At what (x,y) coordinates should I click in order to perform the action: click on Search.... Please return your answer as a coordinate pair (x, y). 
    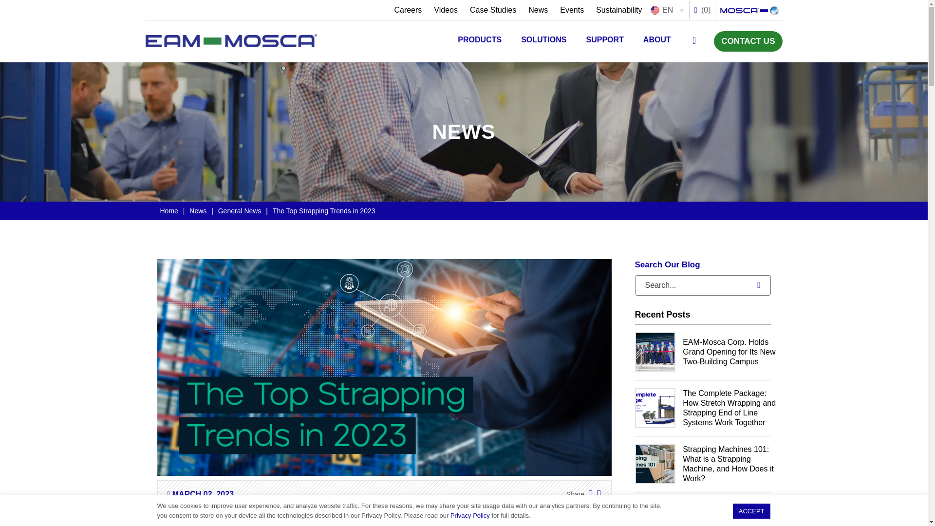
    Looking at the image, I should click on (691, 285).